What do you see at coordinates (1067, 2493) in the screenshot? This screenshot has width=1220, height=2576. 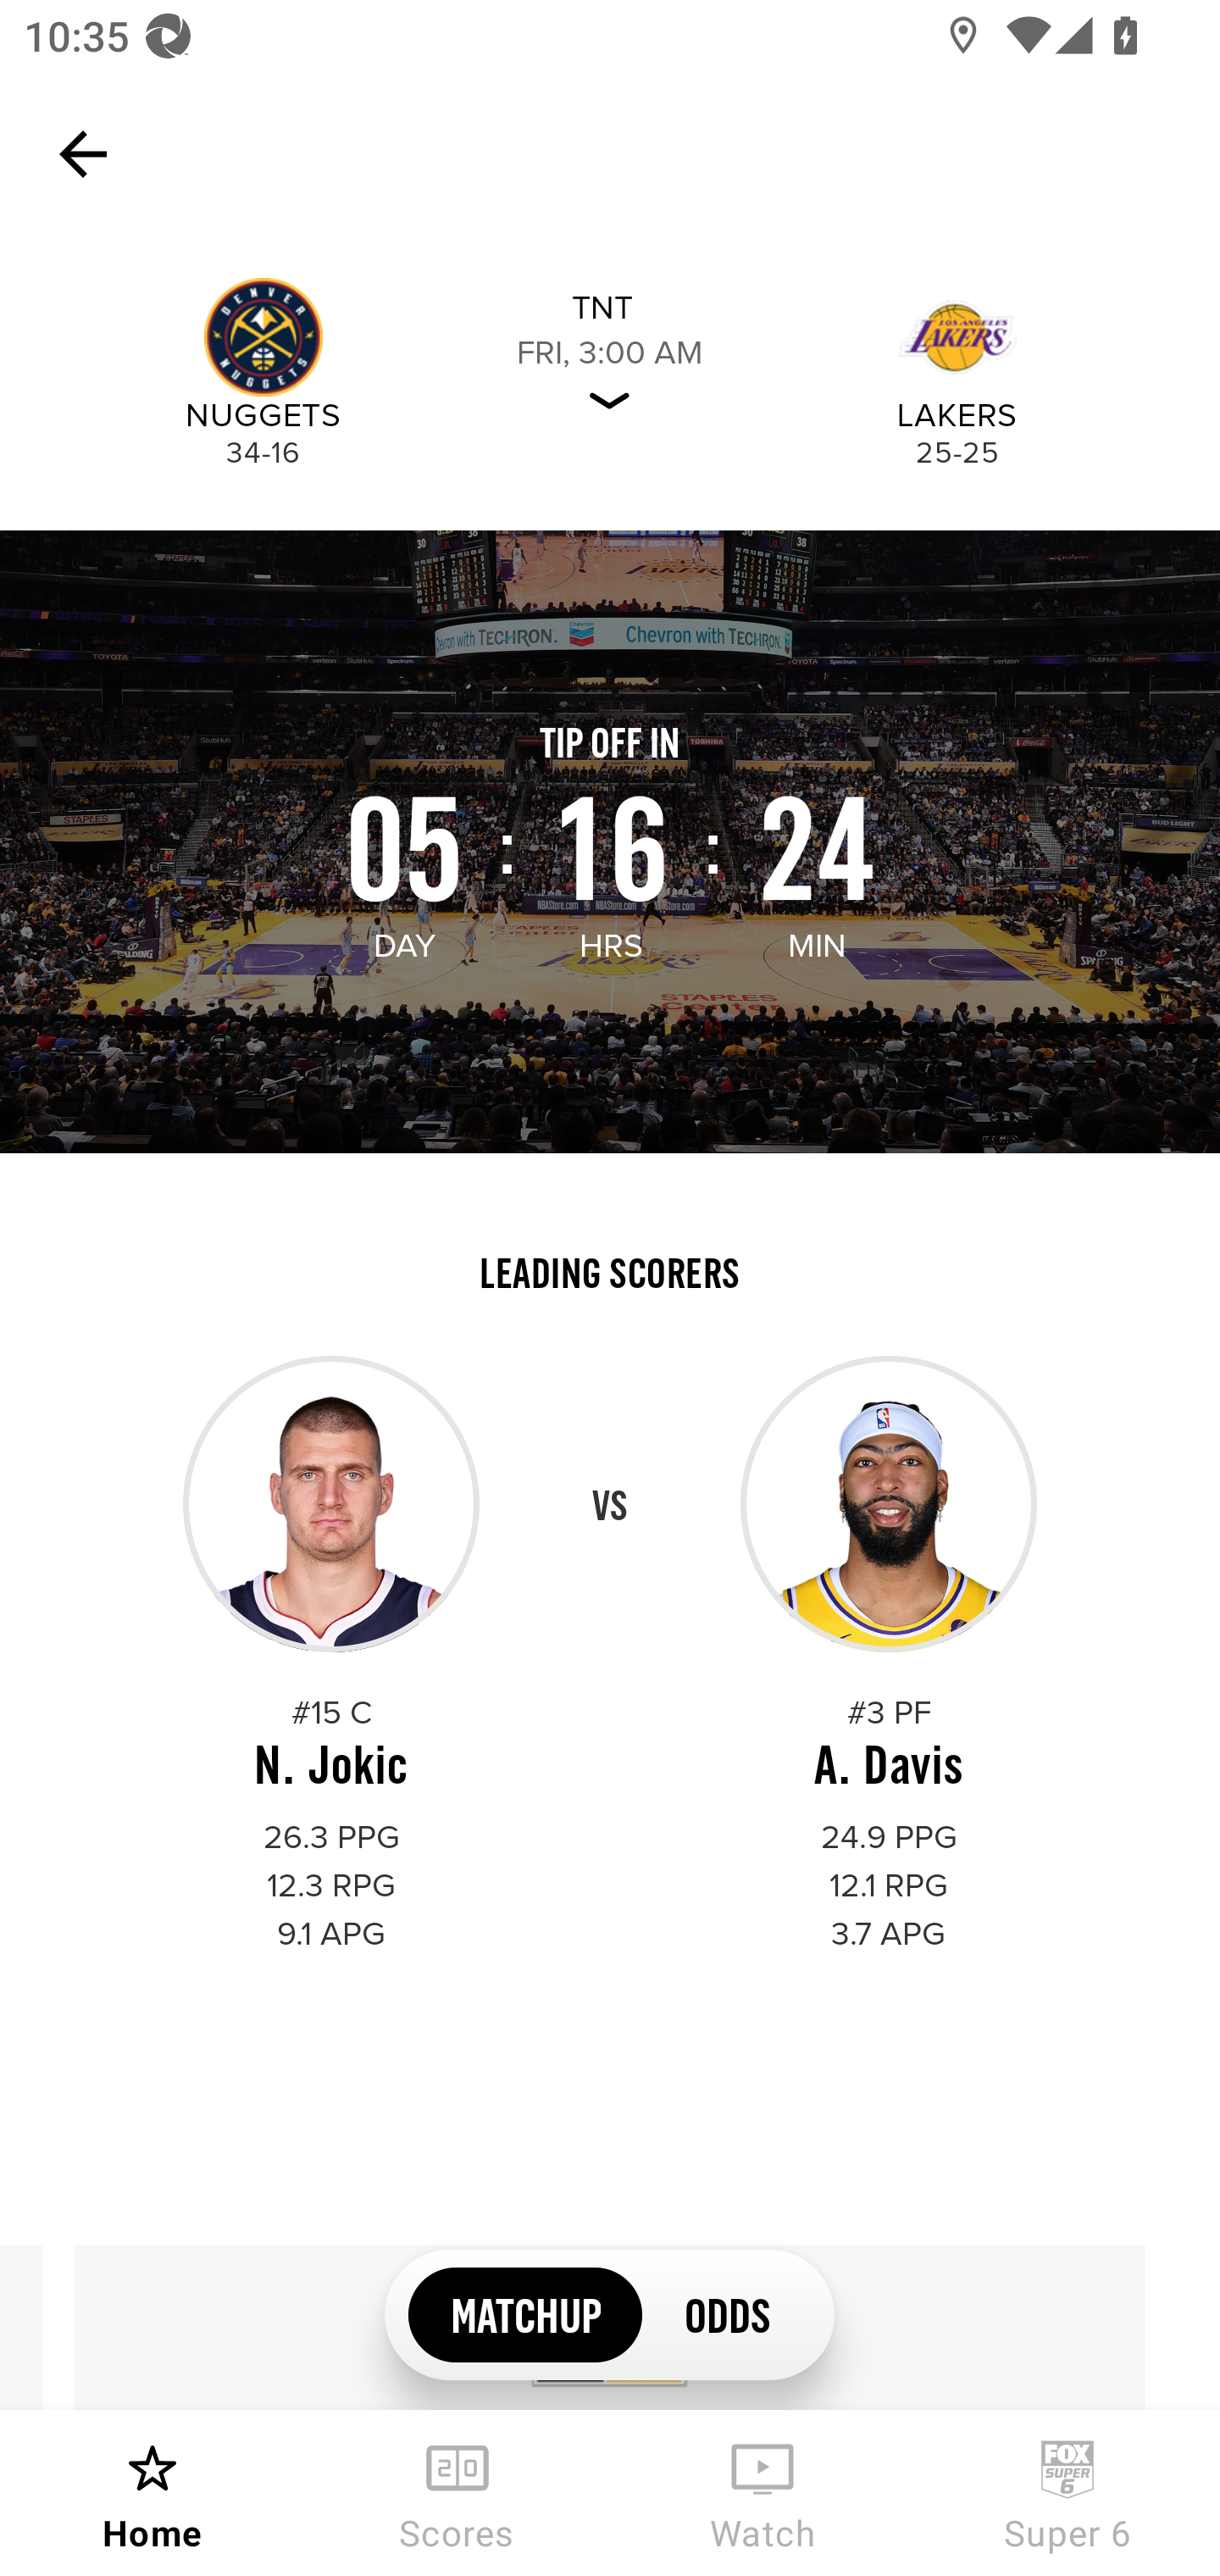 I see `Super 6` at bounding box center [1067, 2493].